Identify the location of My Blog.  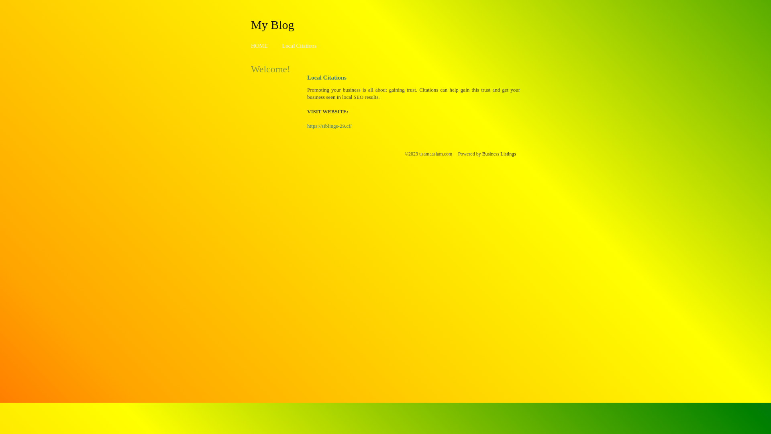
(273, 25).